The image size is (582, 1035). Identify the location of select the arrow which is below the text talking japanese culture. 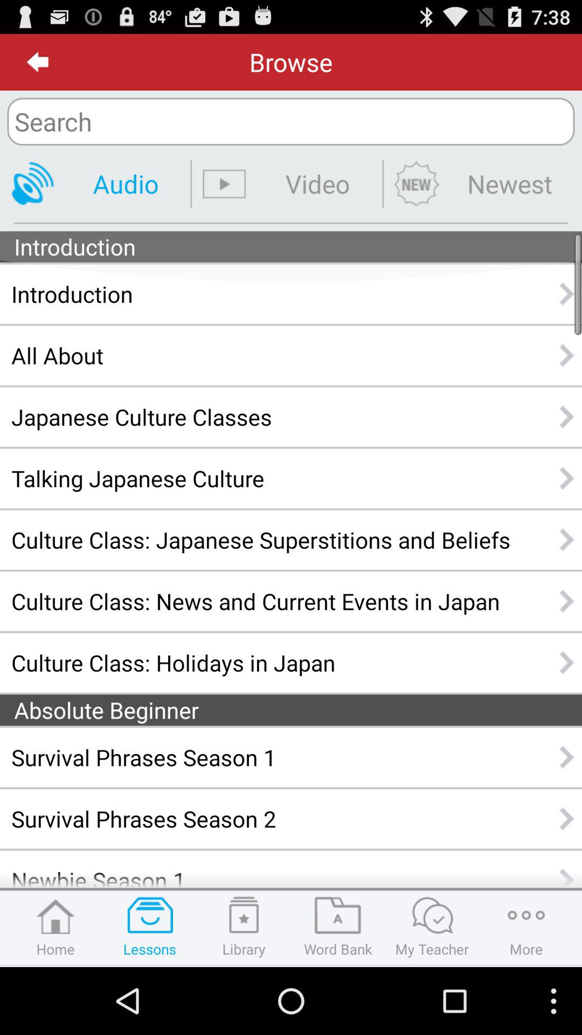
(567, 539).